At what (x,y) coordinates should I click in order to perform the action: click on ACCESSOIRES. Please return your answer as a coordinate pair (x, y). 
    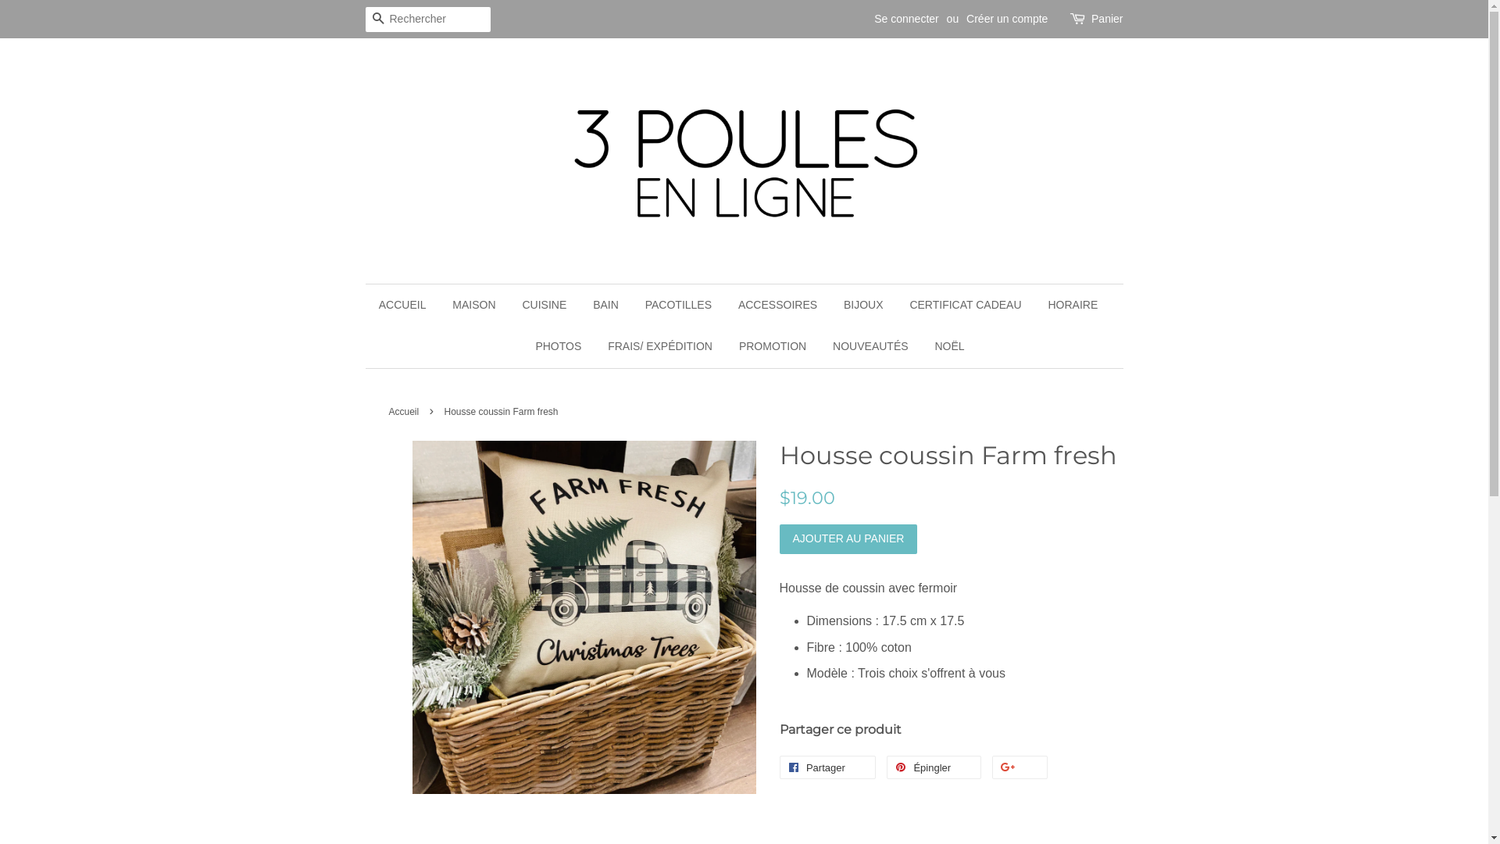
    Looking at the image, I should click on (778, 306).